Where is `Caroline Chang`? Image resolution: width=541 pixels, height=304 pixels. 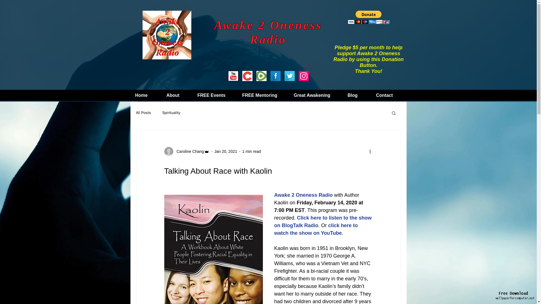 Caroline Chang is located at coordinates (186, 151).